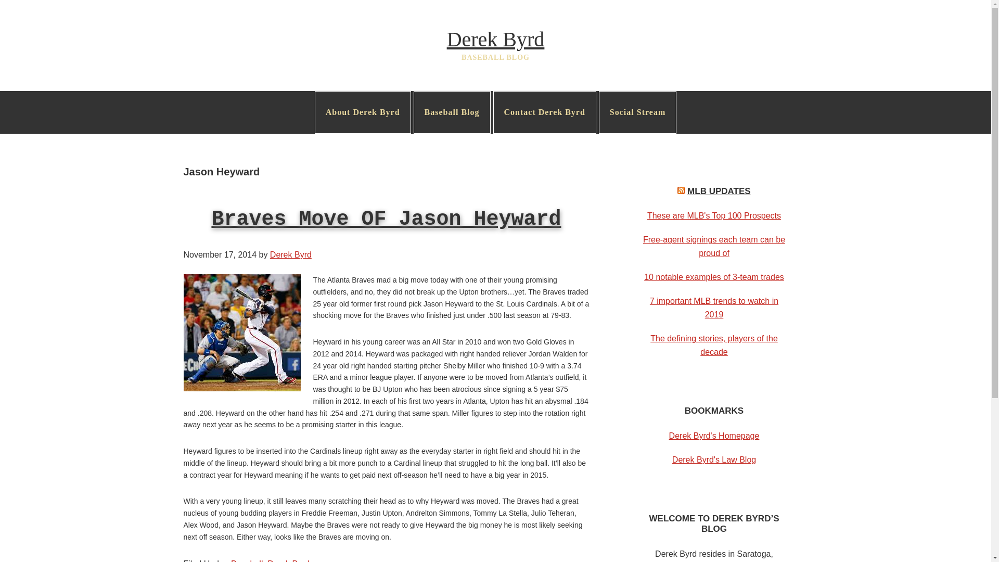 The width and height of the screenshot is (999, 562). Describe the element at coordinates (714, 436) in the screenshot. I see `Derek Byrd's Homepage` at that location.